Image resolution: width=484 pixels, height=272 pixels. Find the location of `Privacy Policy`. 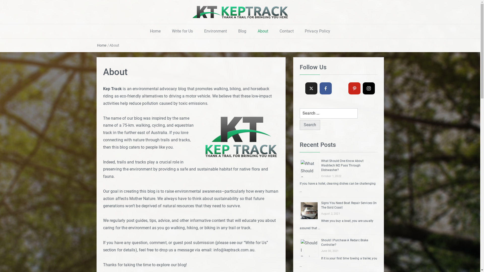

Privacy Policy is located at coordinates (318, 31).